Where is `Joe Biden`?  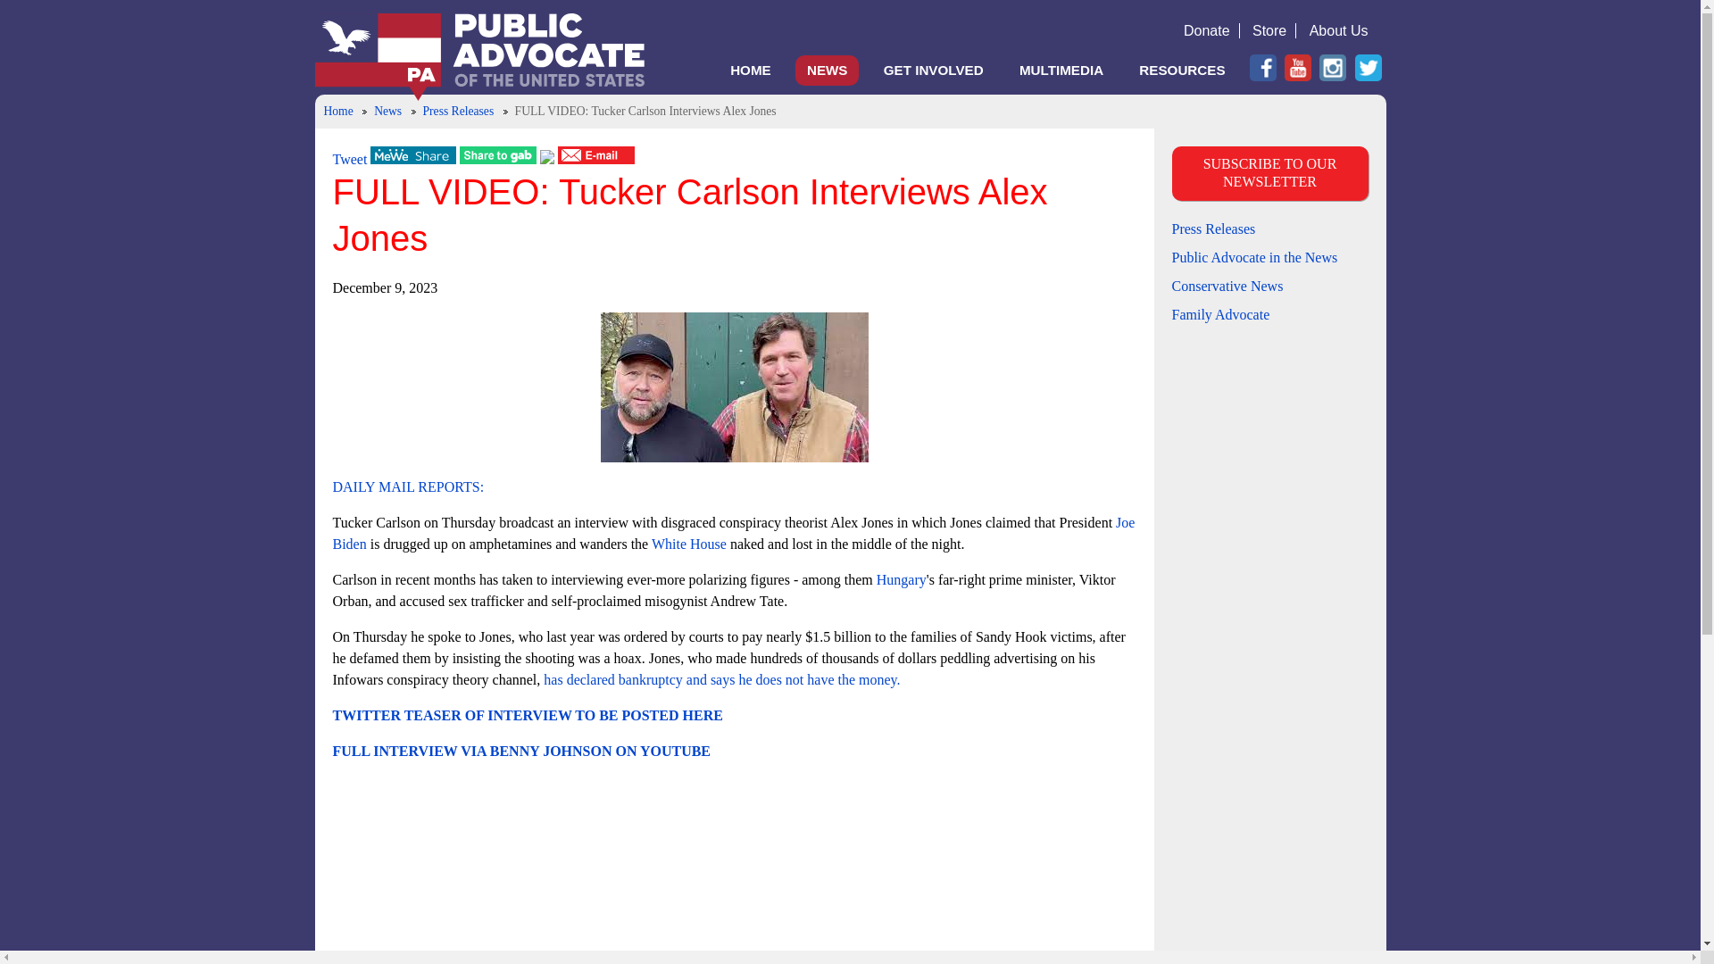 Joe Biden is located at coordinates (734, 532).